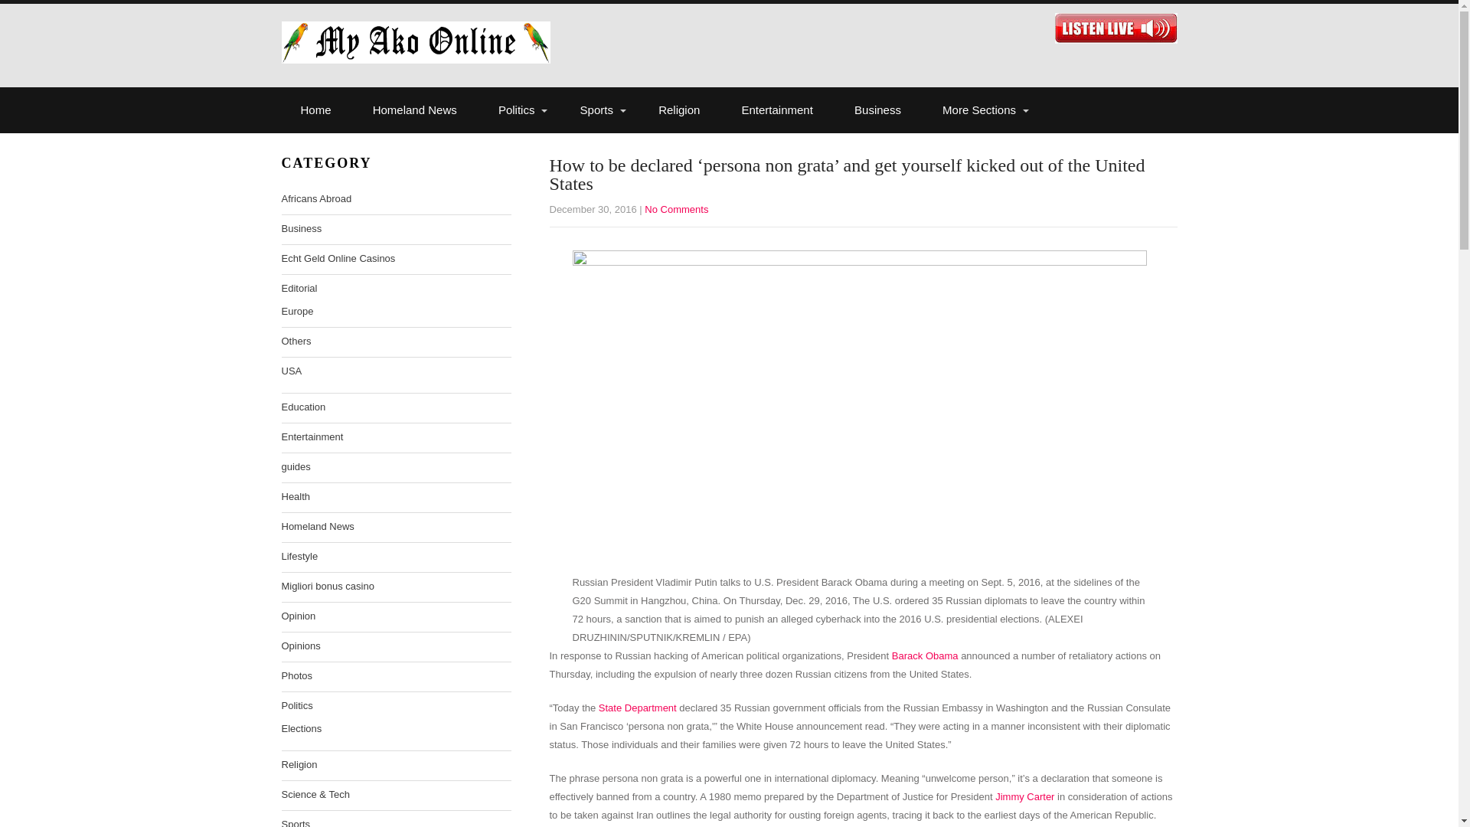 The width and height of the screenshot is (1470, 827). What do you see at coordinates (518, 110) in the screenshot?
I see `Politics` at bounding box center [518, 110].